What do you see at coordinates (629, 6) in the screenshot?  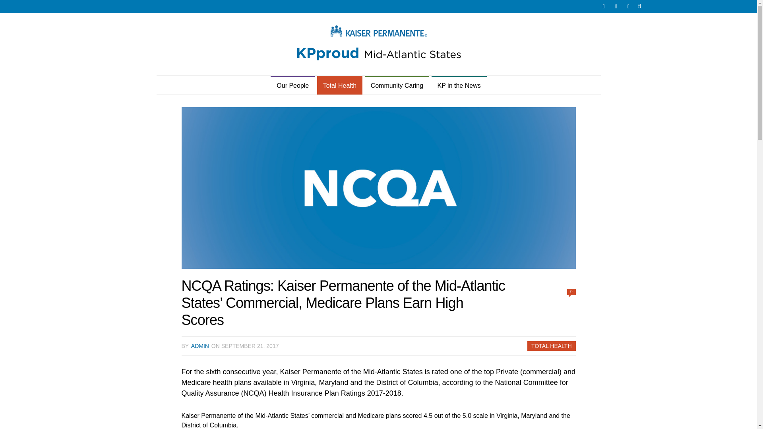 I see `RSS` at bounding box center [629, 6].